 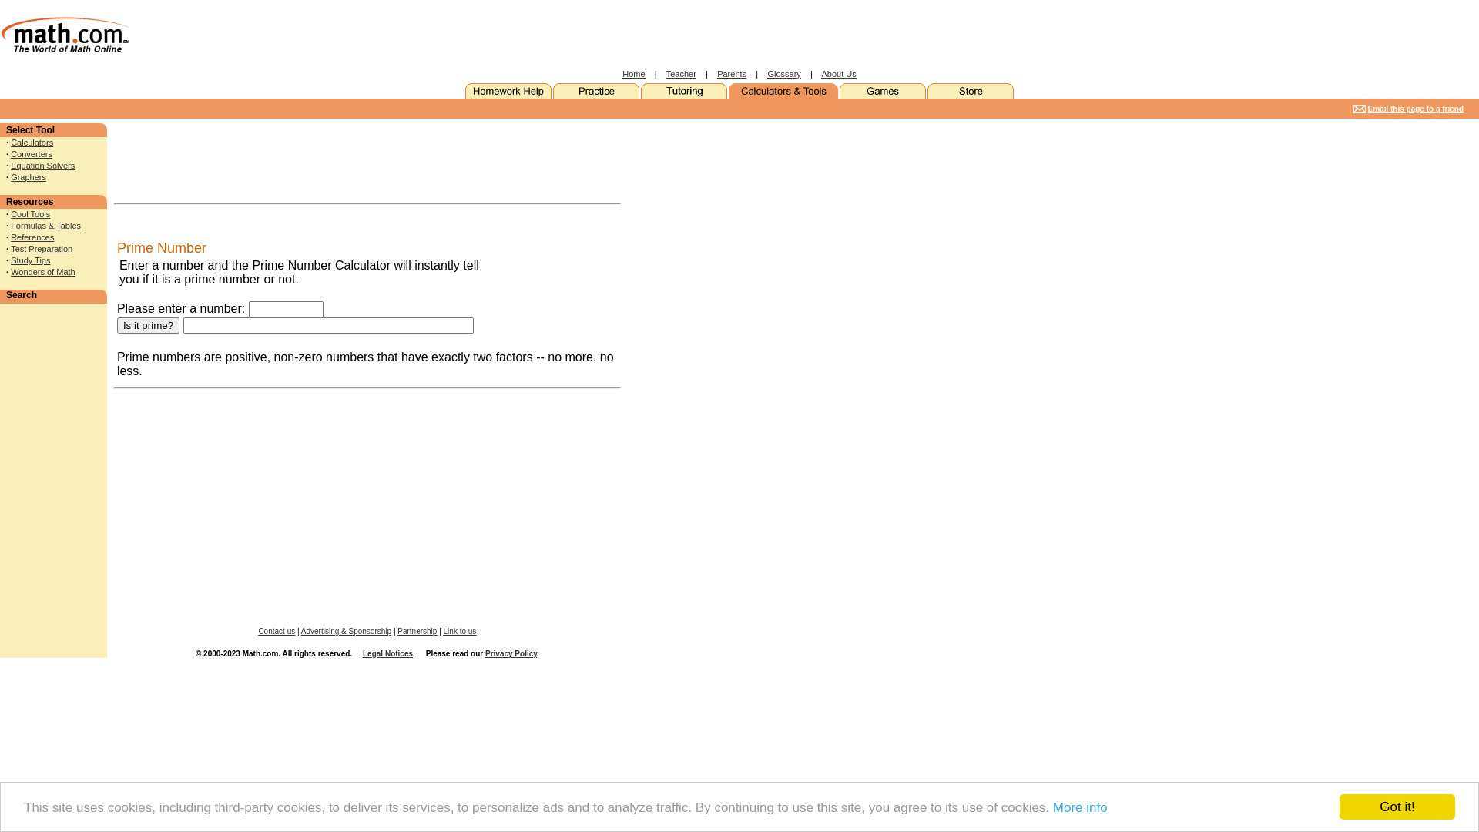 What do you see at coordinates (511, 653) in the screenshot?
I see `Privacy Policy` at bounding box center [511, 653].